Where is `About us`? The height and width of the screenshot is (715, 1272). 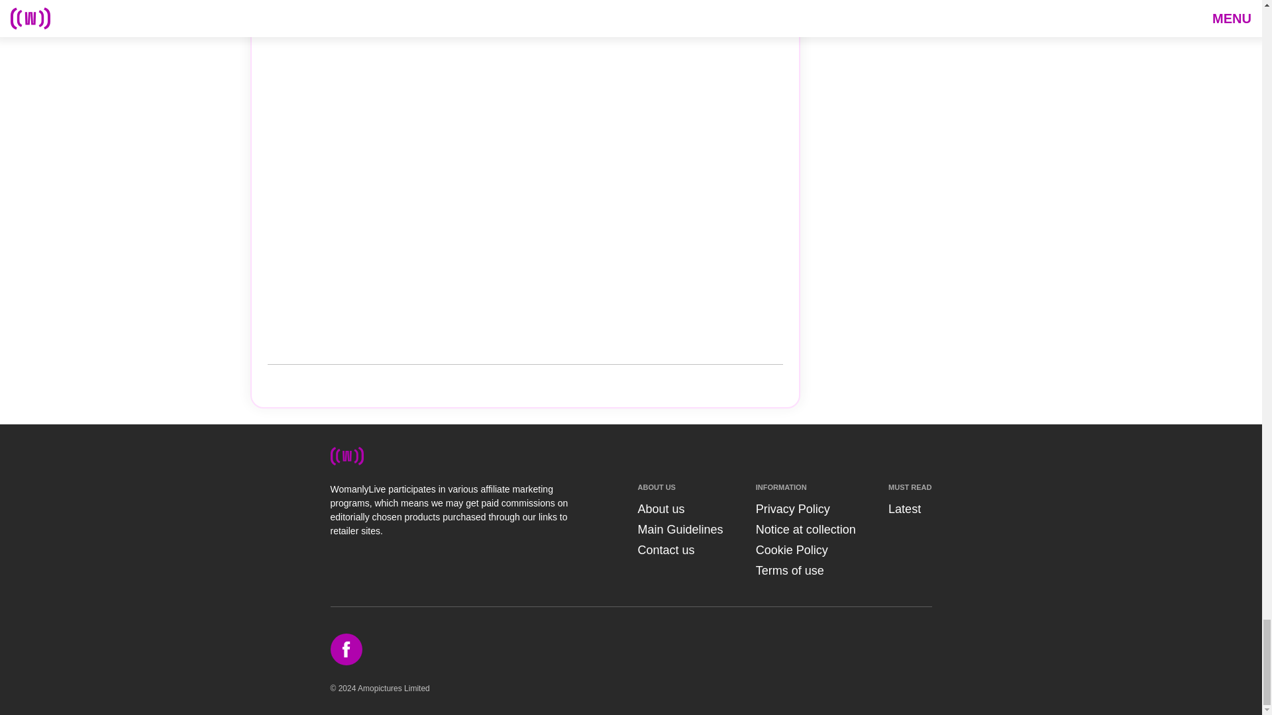
About us is located at coordinates (660, 508).